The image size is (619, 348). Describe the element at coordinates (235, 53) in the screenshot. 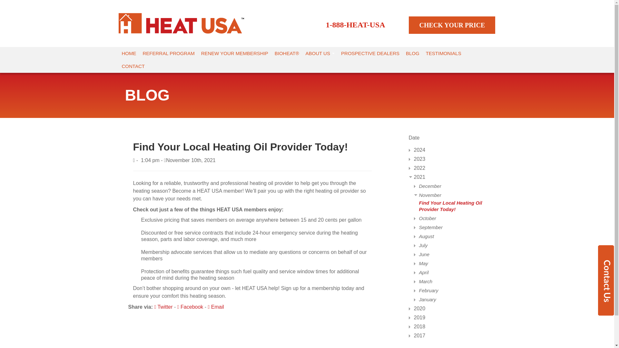

I see `RENEW YOUR MEMBERSHIP` at that location.